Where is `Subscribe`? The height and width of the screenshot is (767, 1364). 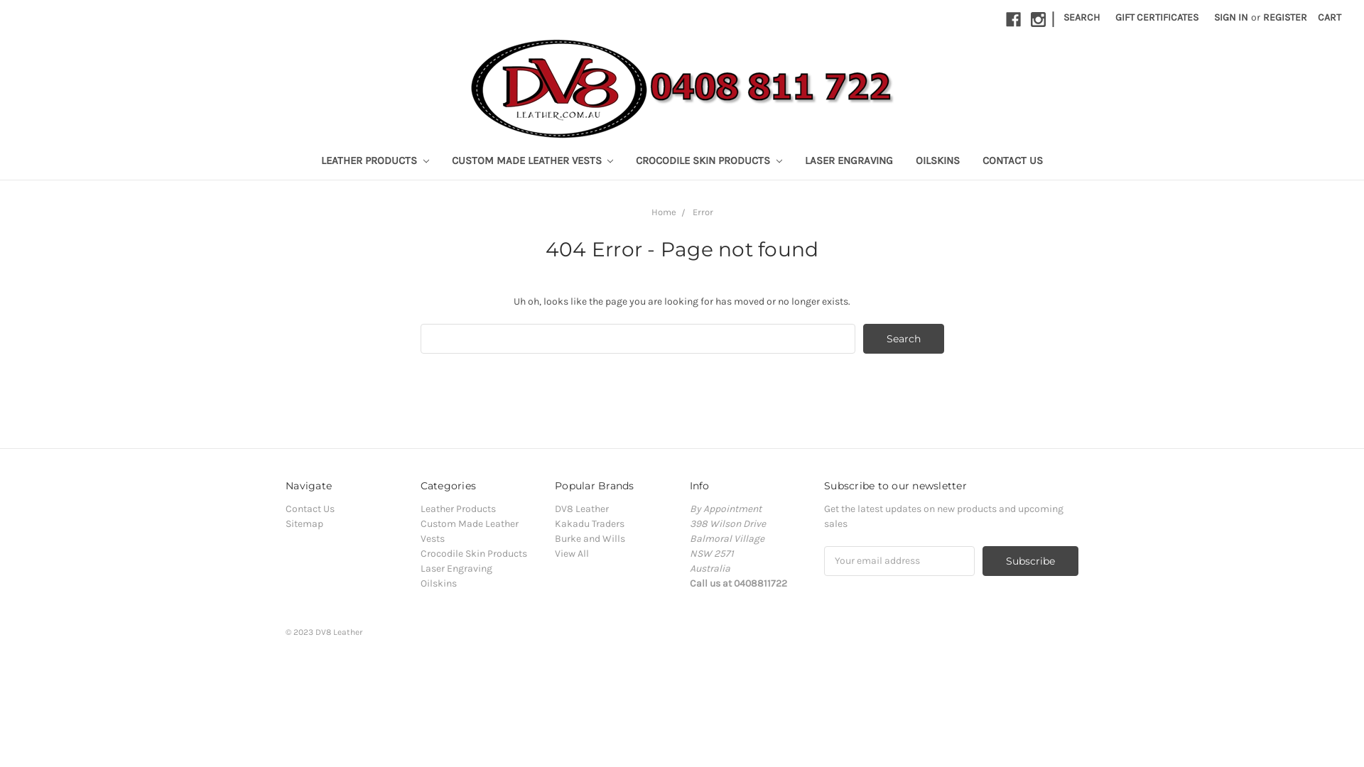
Subscribe is located at coordinates (1030, 561).